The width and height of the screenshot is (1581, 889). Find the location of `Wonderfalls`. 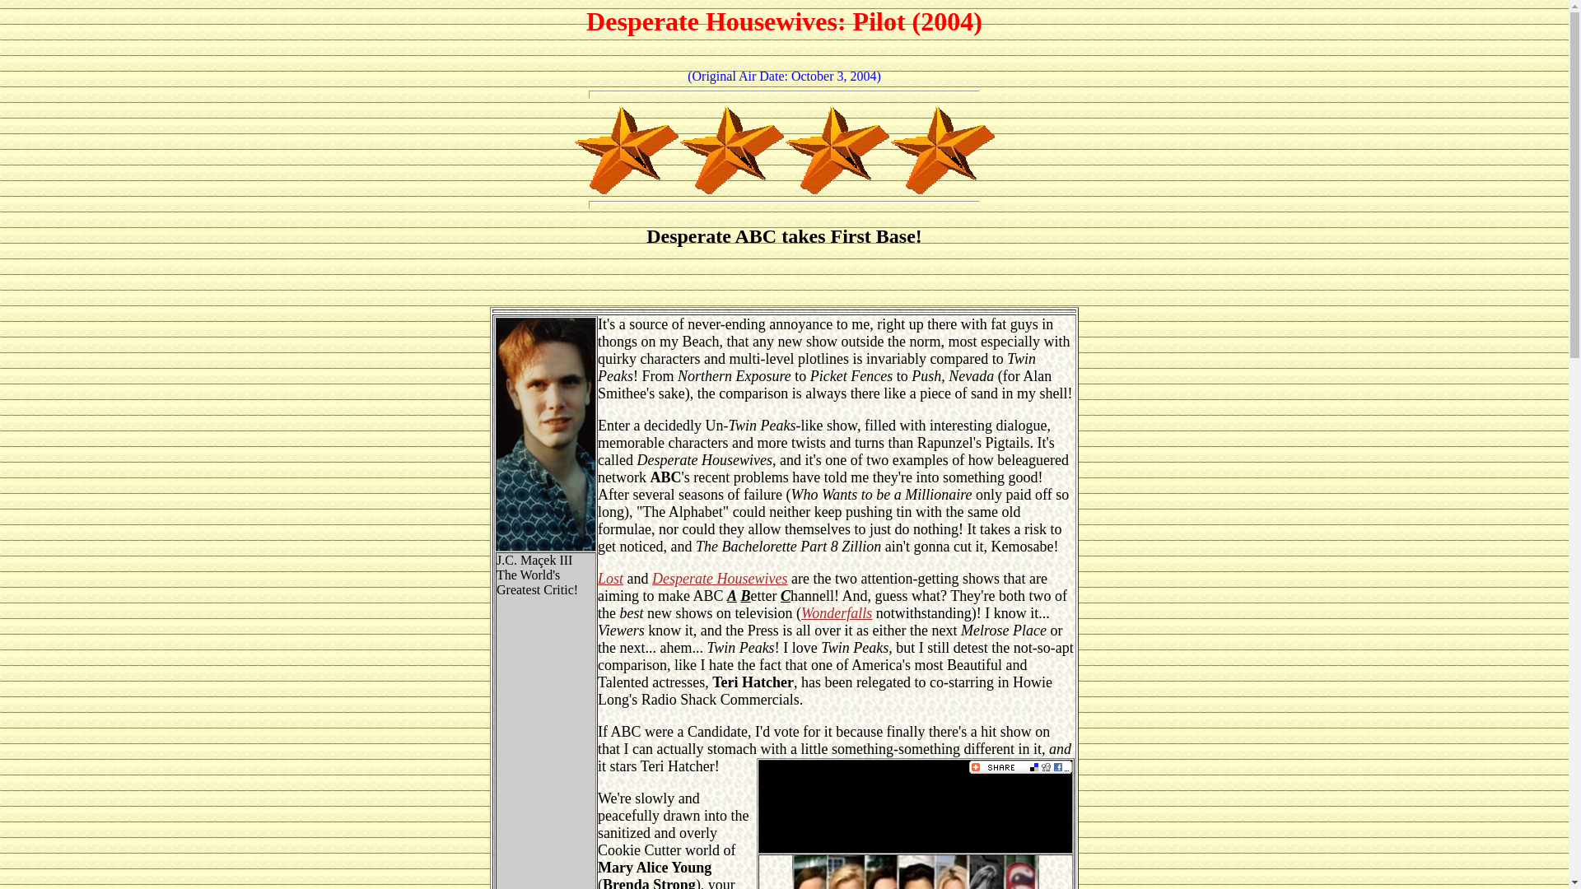

Wonderfalls is located at coordinates (837, 612).